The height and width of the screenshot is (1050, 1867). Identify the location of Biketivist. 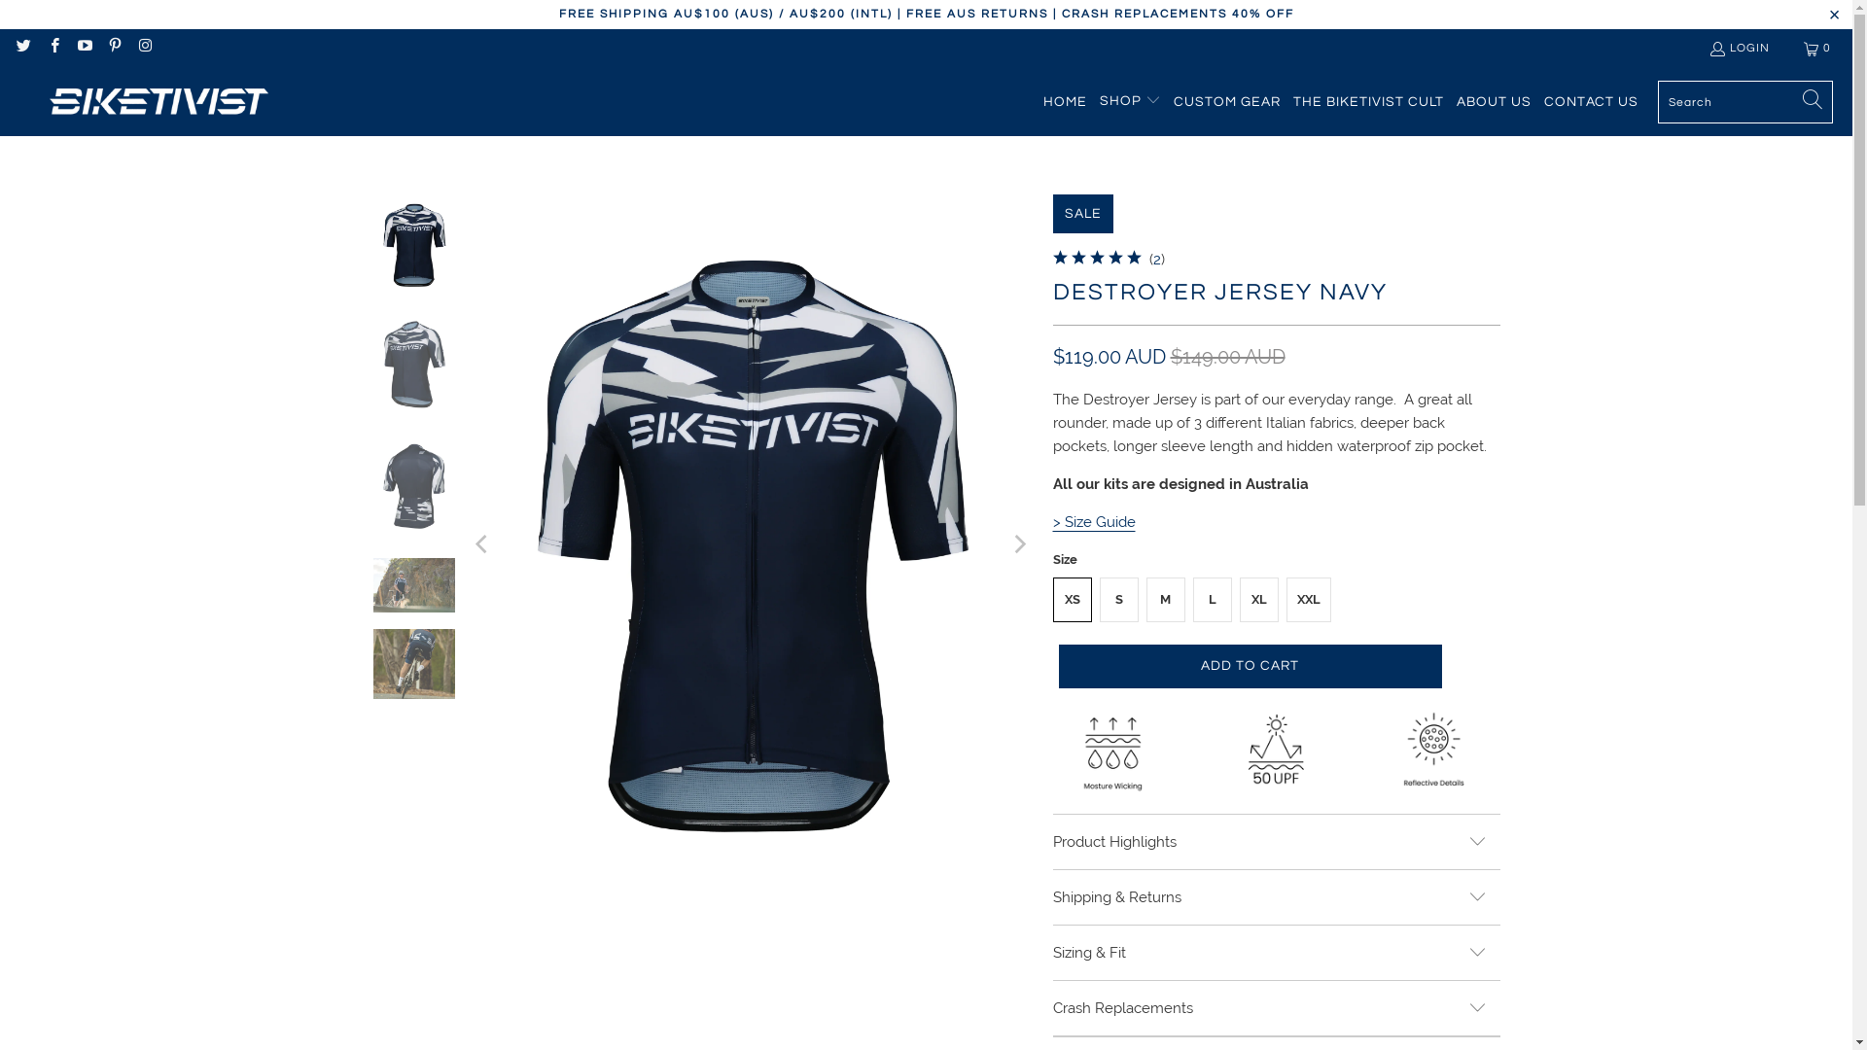
(156, 102).